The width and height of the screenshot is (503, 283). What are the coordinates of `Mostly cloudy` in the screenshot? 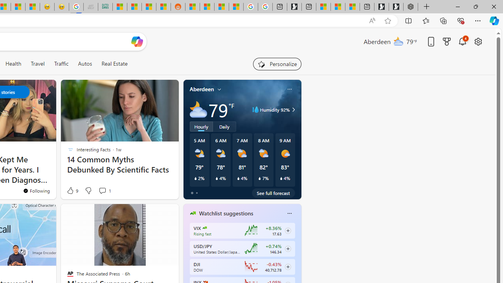 It's located at (198, 109).